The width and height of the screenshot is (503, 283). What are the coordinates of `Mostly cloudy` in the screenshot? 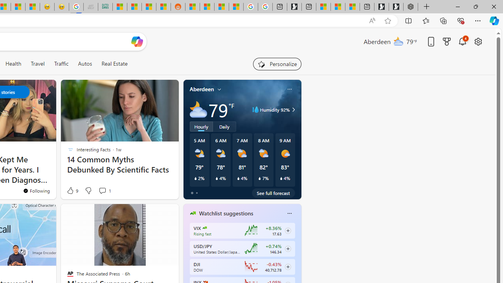 It's located at (198, 109).